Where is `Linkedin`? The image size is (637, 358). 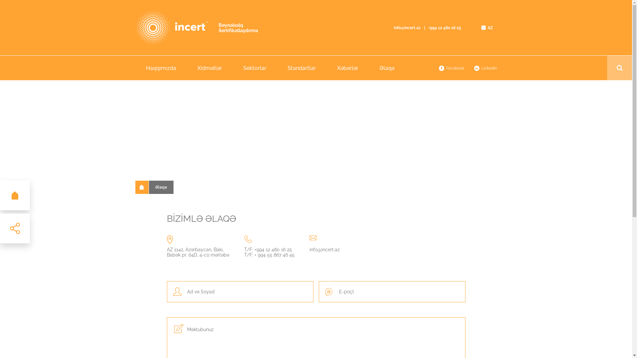
Linkedin is located at coordinates (485, 68).